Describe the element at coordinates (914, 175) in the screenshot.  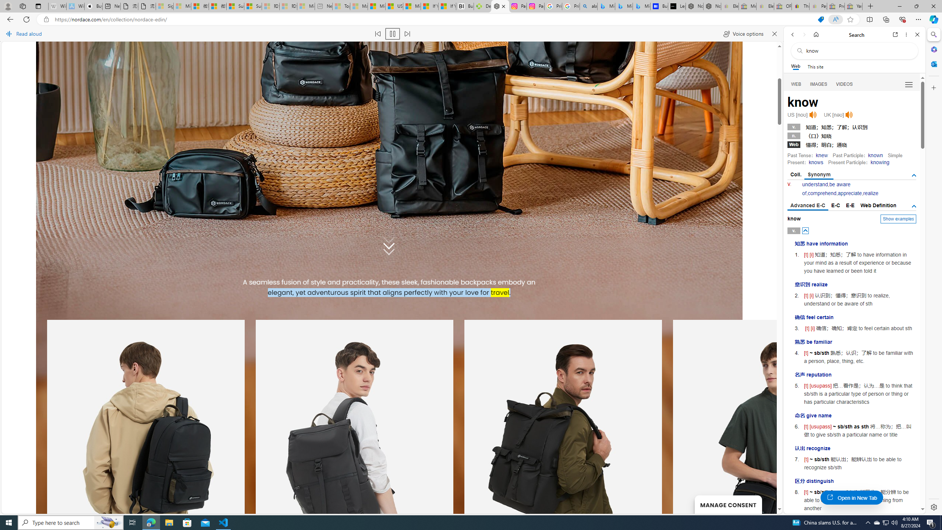
I see `AutomationID: tgsb` at that location.